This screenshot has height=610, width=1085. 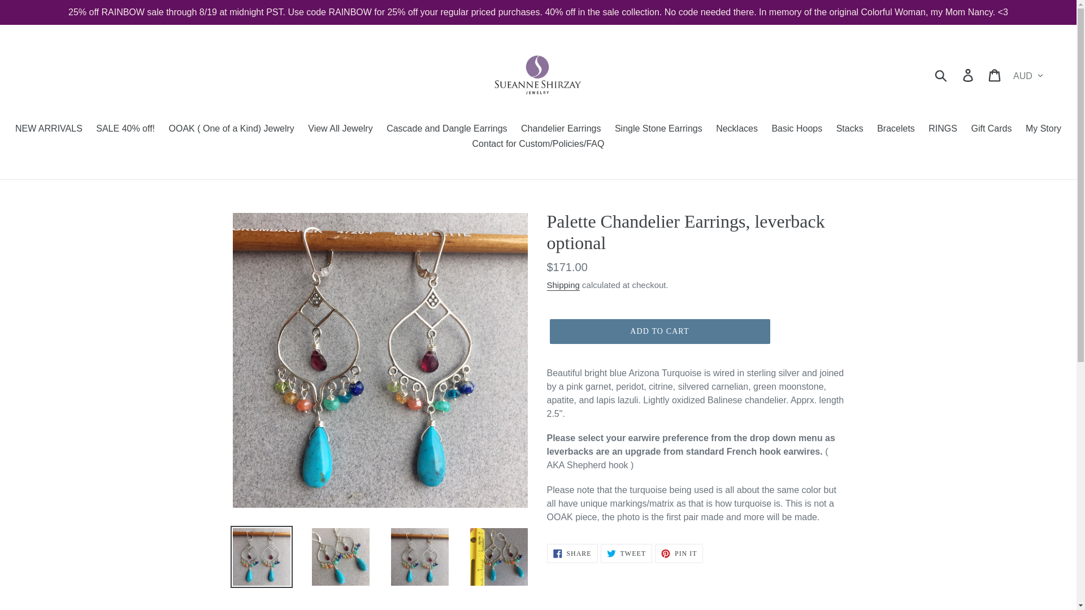 What do you see at coordinates (995, 75) in the screenshot?
I see `Cart` at bounding box center [995, 75].